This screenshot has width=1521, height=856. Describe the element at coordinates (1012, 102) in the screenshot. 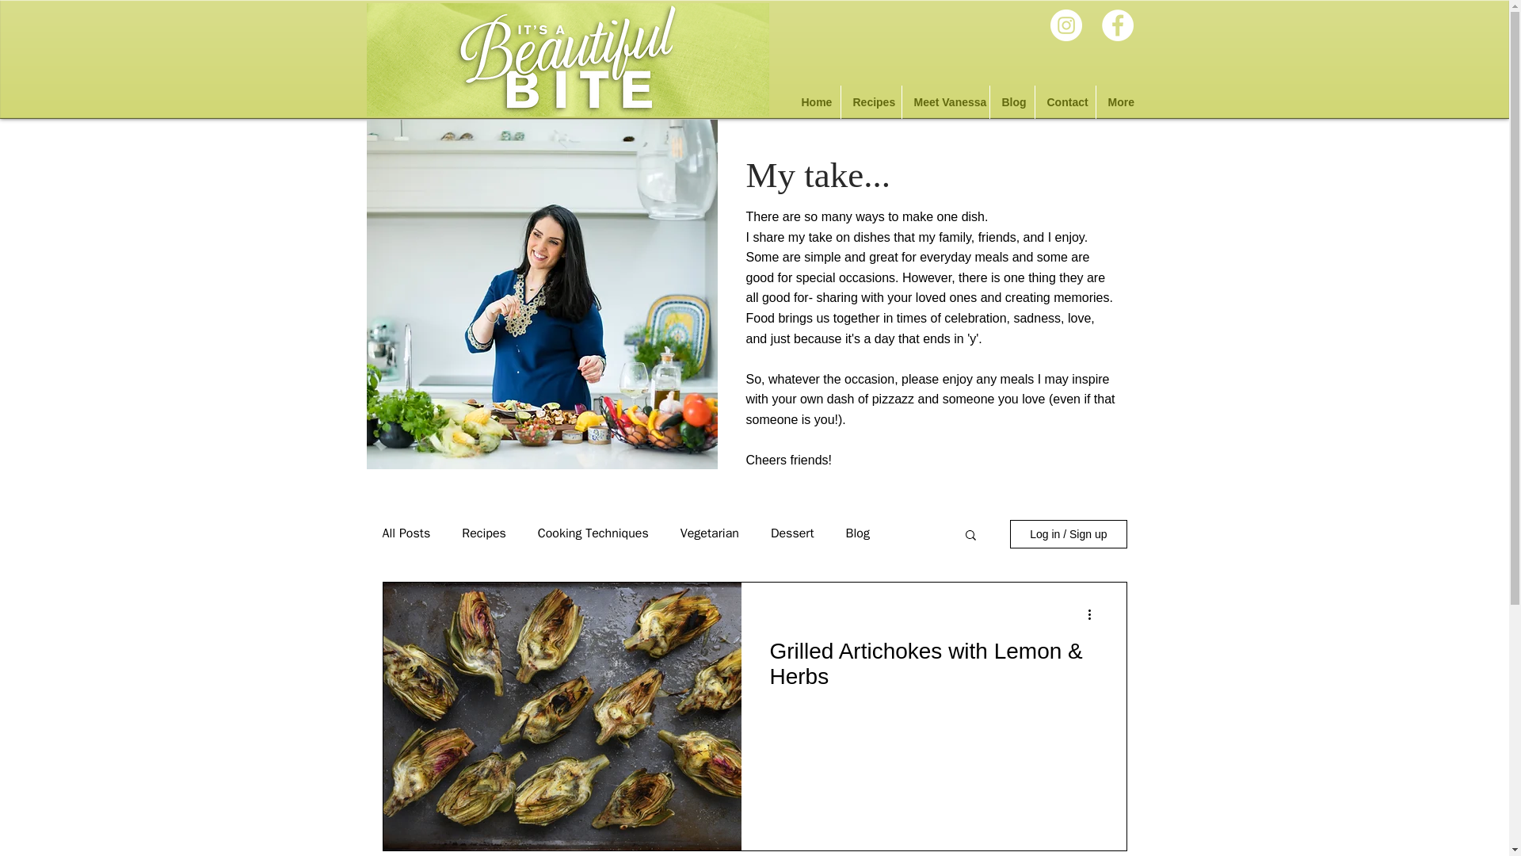

I see `Blog` at that location.